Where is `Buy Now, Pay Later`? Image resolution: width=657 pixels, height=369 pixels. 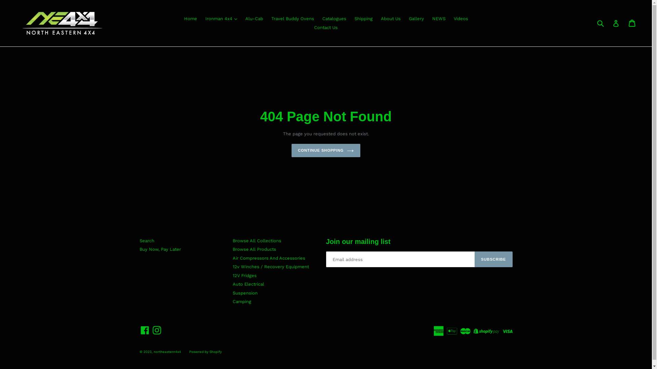 Buy Now, Pay Later is located at coordinates (160, 249).